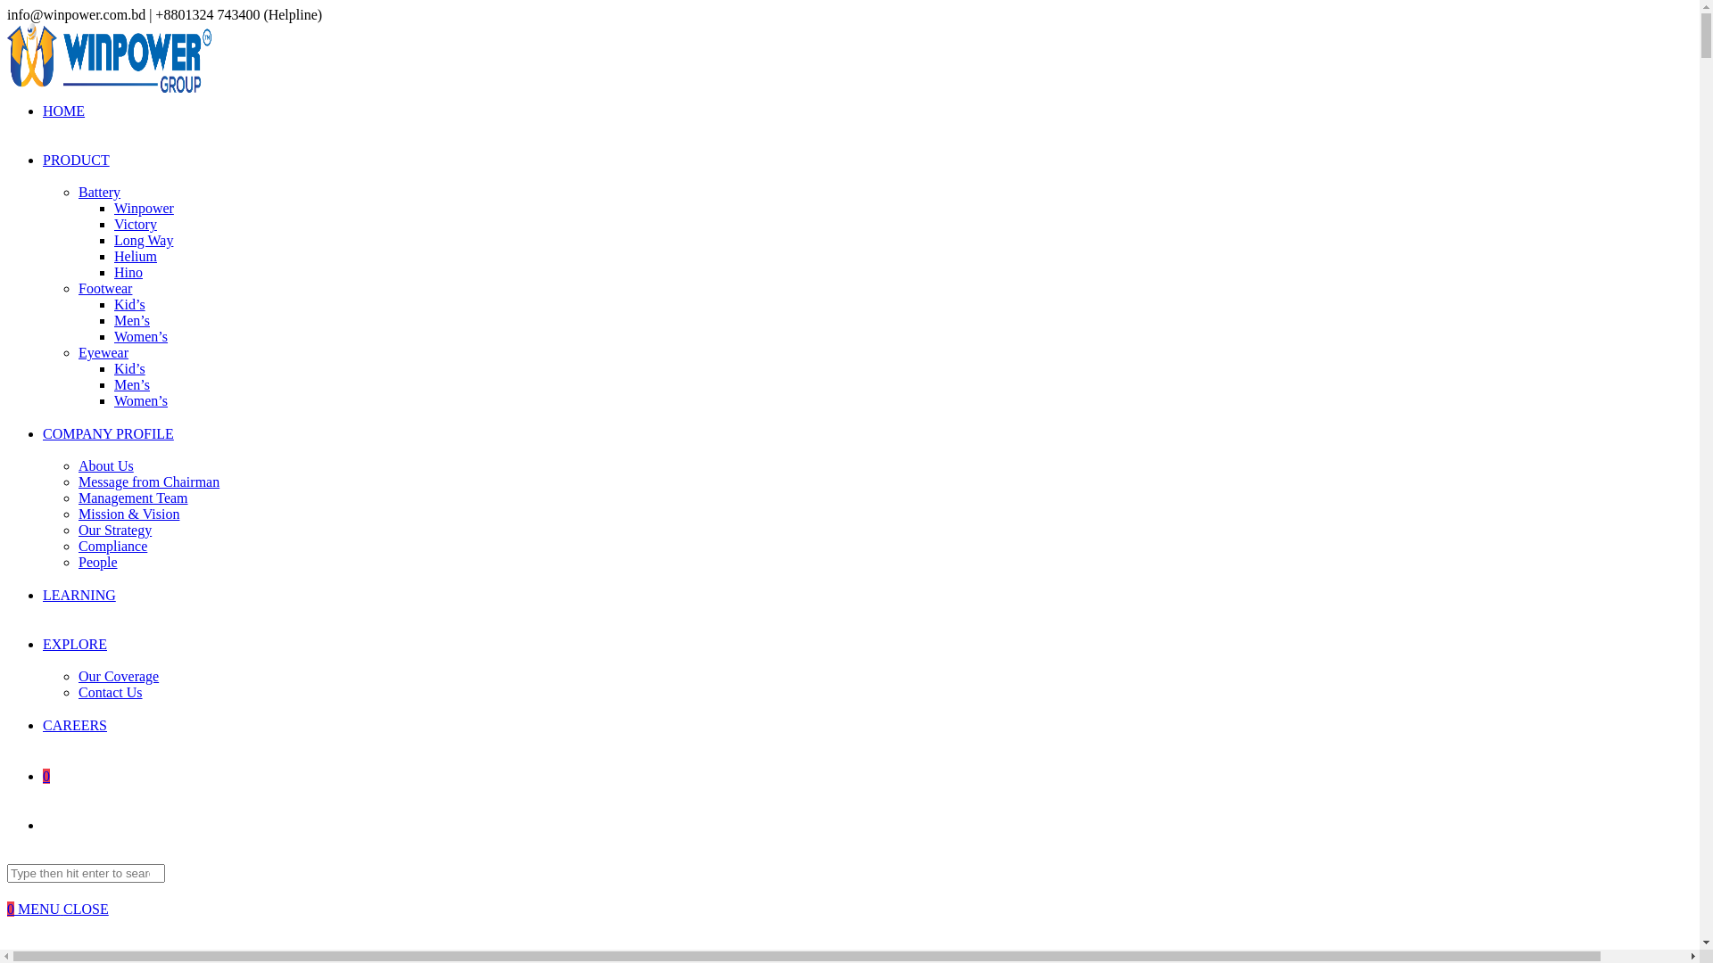 This screenshot has height=963, width=1713. Describe the element at coordinates (7, 7) in the screenshot. I see `Skip to content` at that location.